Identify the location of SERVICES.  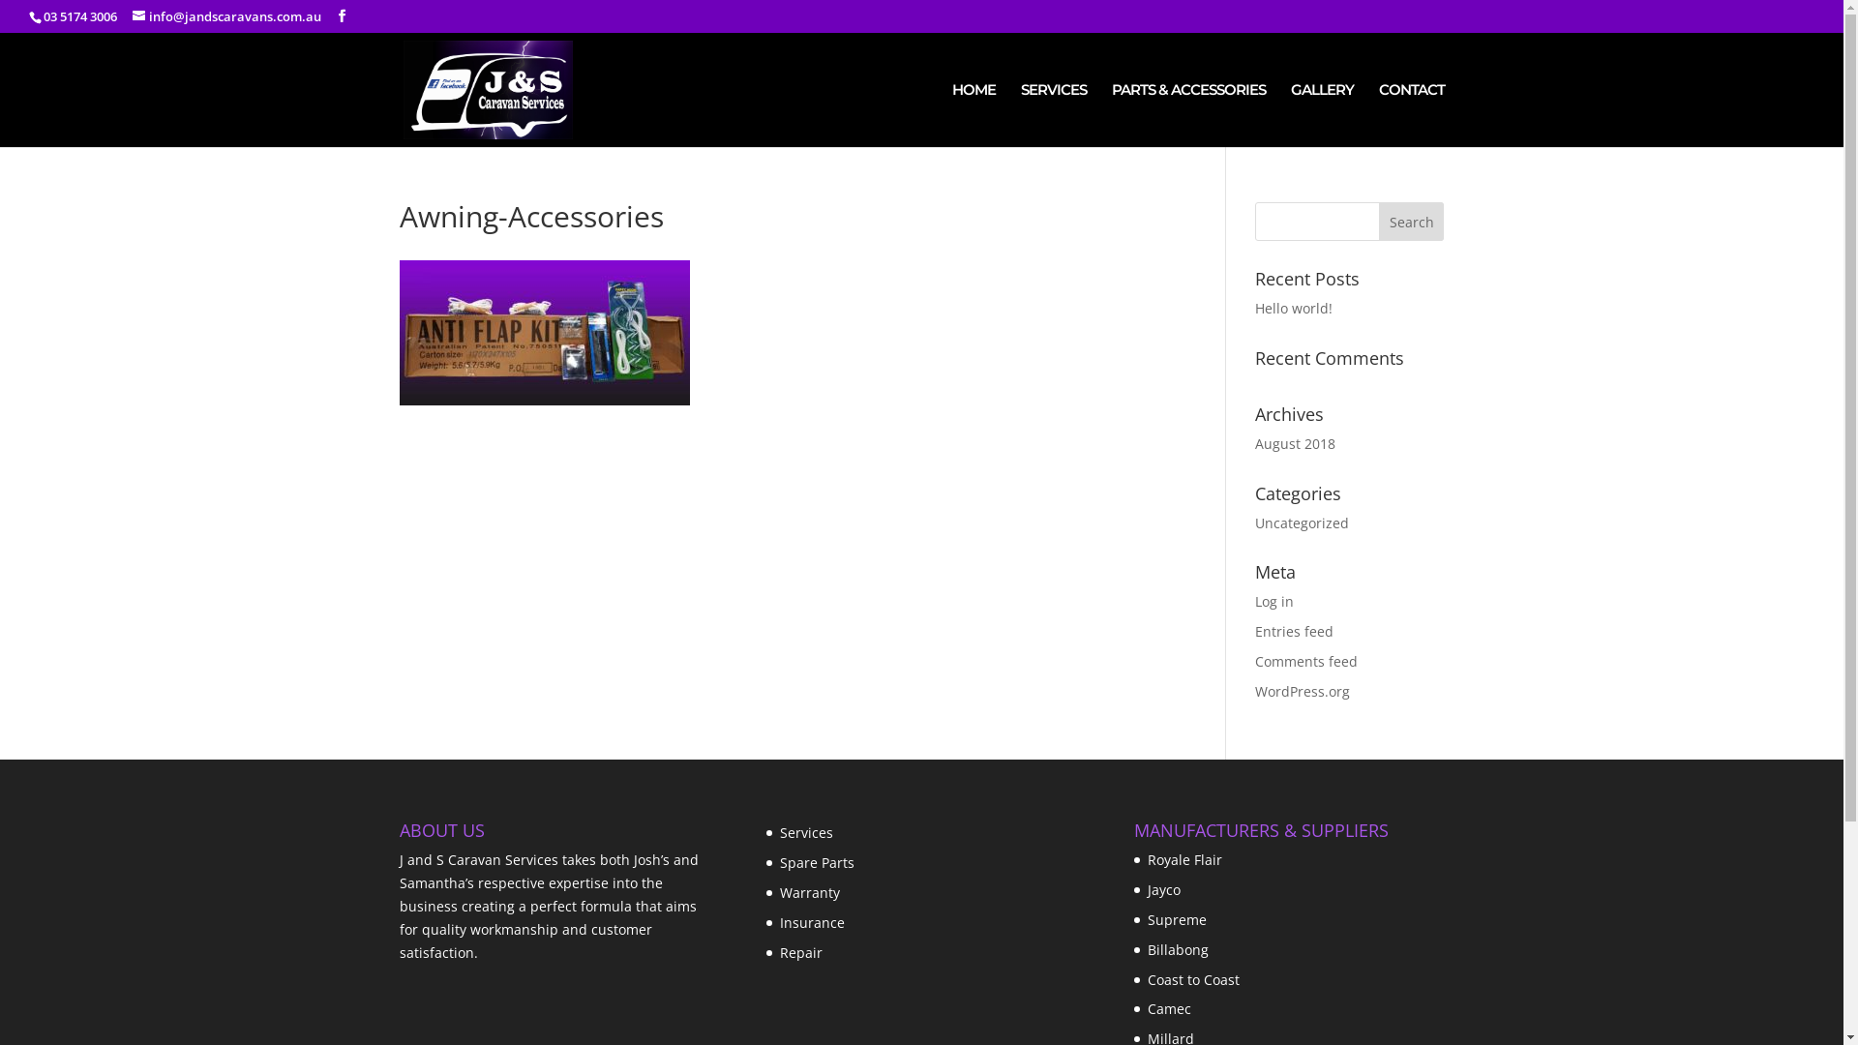
(1053, 115).